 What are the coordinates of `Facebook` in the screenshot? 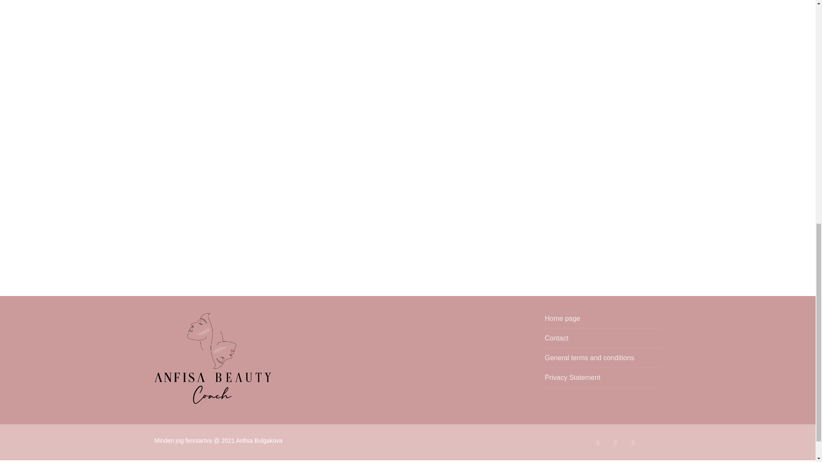 It's located at (598, 442).